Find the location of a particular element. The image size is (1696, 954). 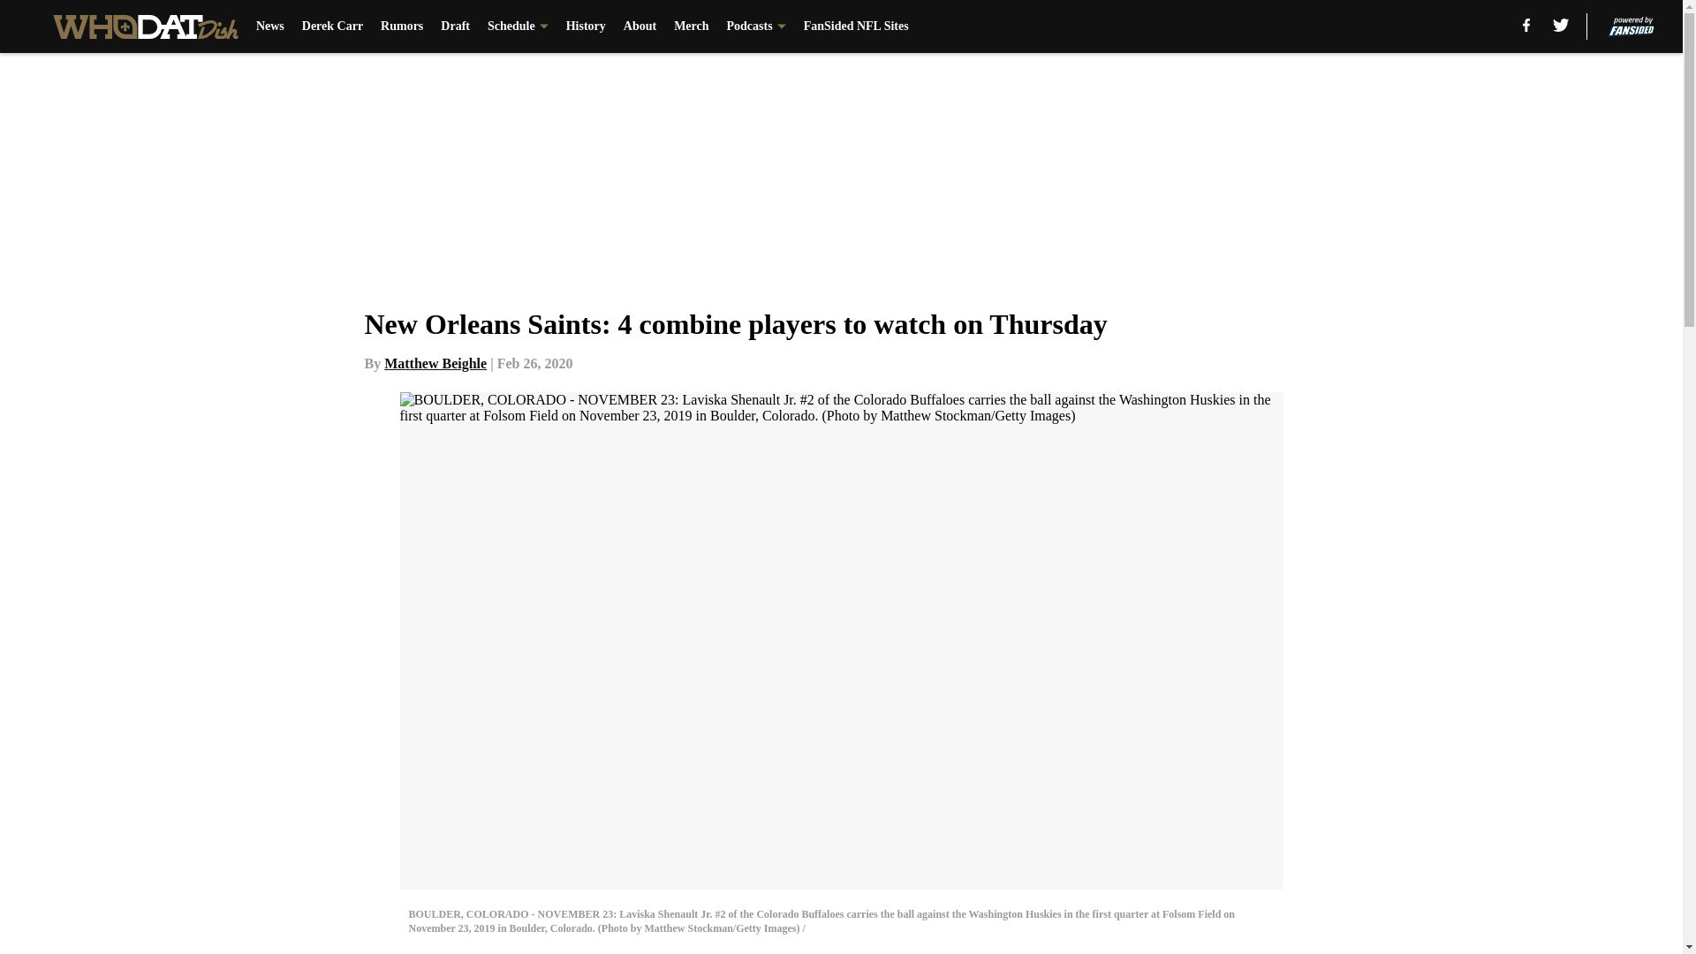

History is located at coordinates (586, 26).